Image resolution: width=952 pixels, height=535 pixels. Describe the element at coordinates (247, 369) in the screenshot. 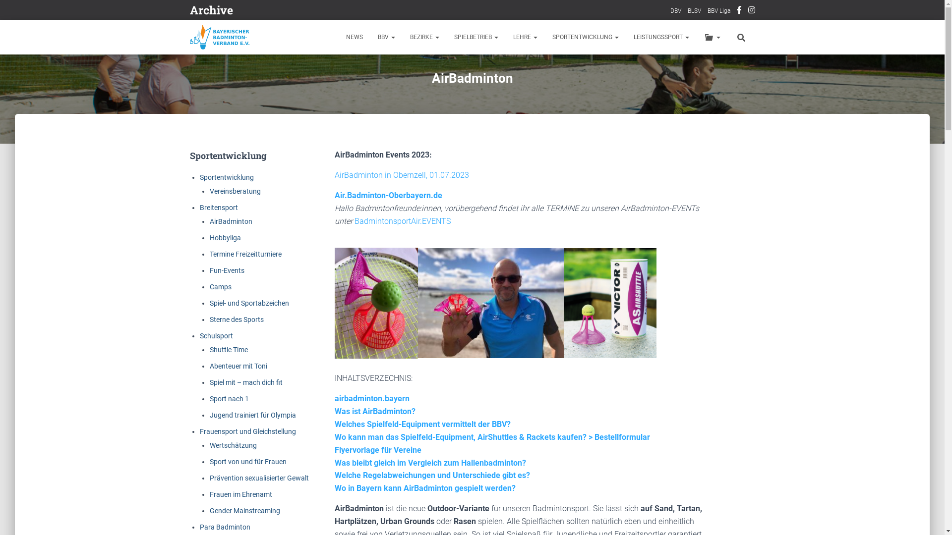

I see `April 2015` at that location.